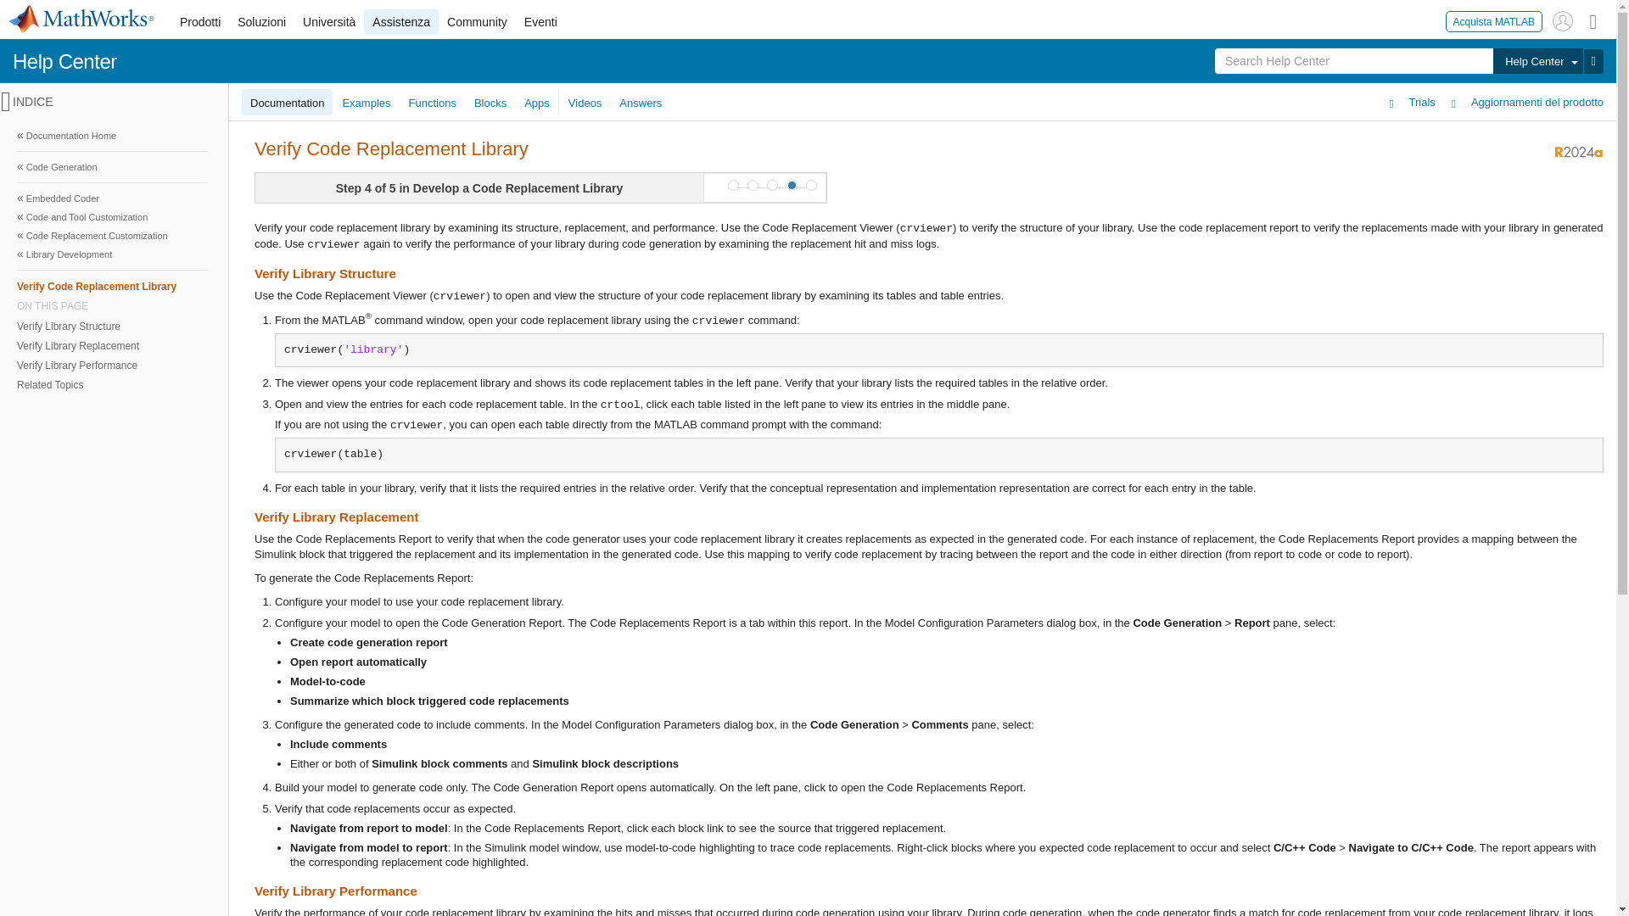 The width and height of the screenshot is (1629, 916). Describe the element at coordinates (112, 286) in the screenshot. I see `Verify Code Replacement Library` at that location.